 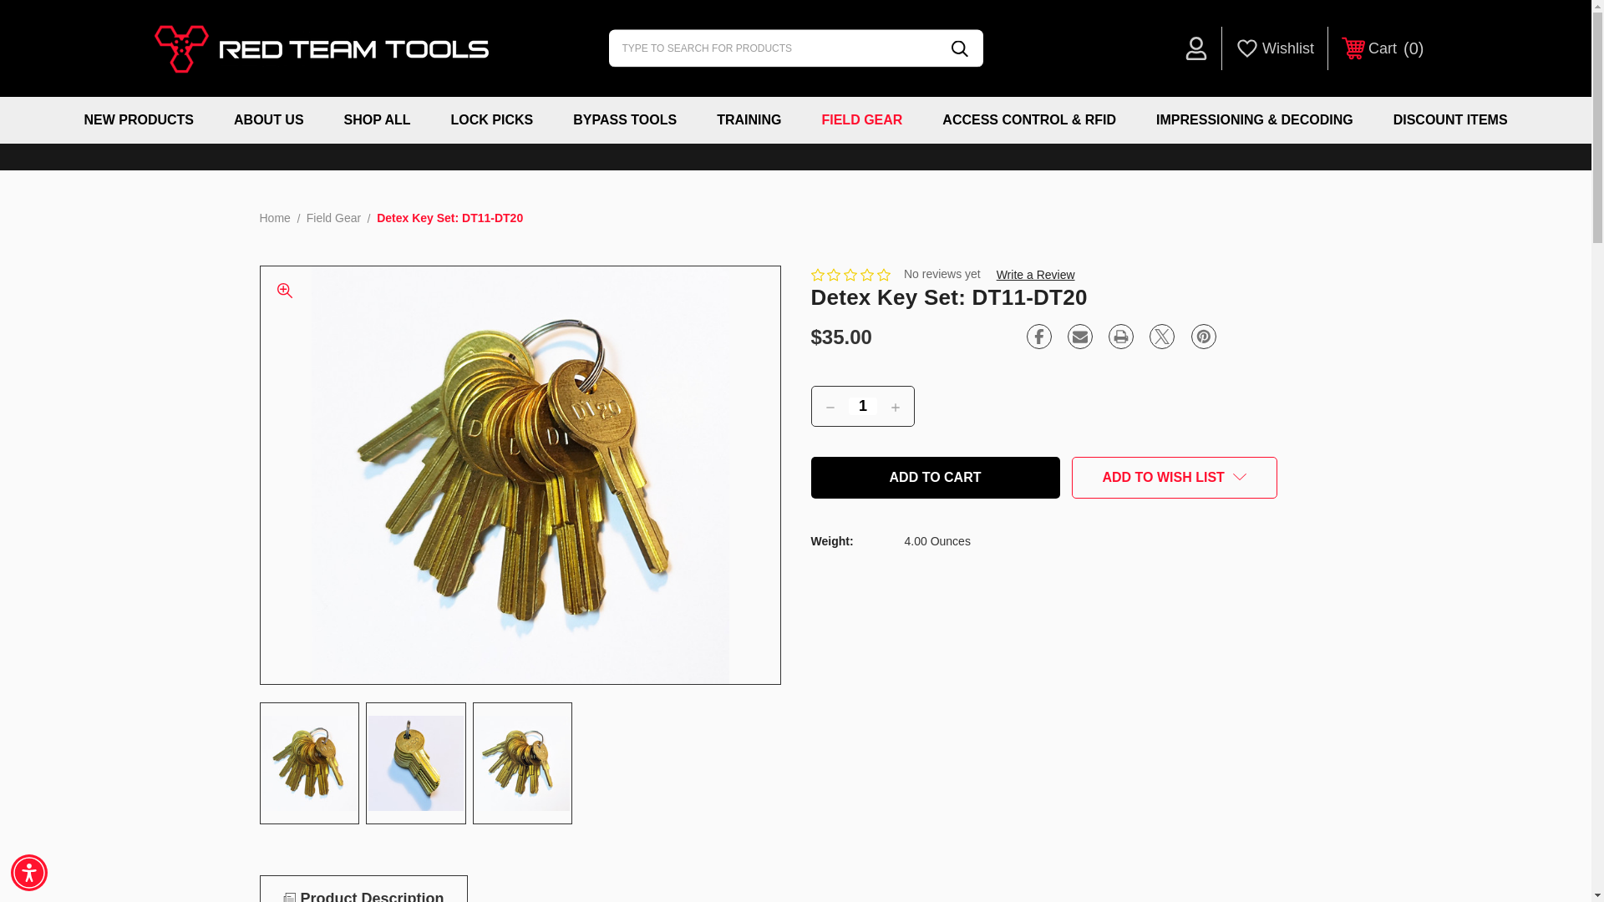 What do you see at coordinates (268, 119) in the screenshot?
I see `TRAINING` at bounding box center [268, 119].